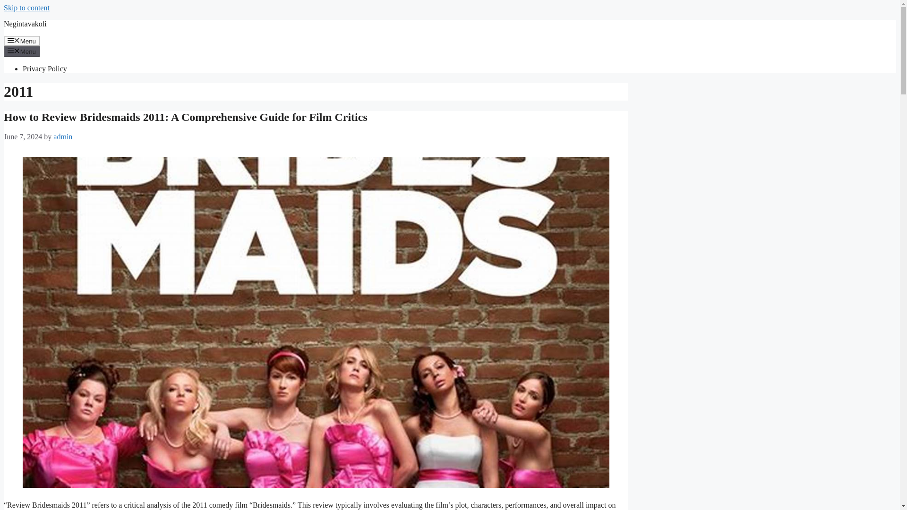 The width and height of the screenshot is (907, 510). Describe the element at coordinates (63, 136) in the screenshot. I see `View all posts by admin` at that location.